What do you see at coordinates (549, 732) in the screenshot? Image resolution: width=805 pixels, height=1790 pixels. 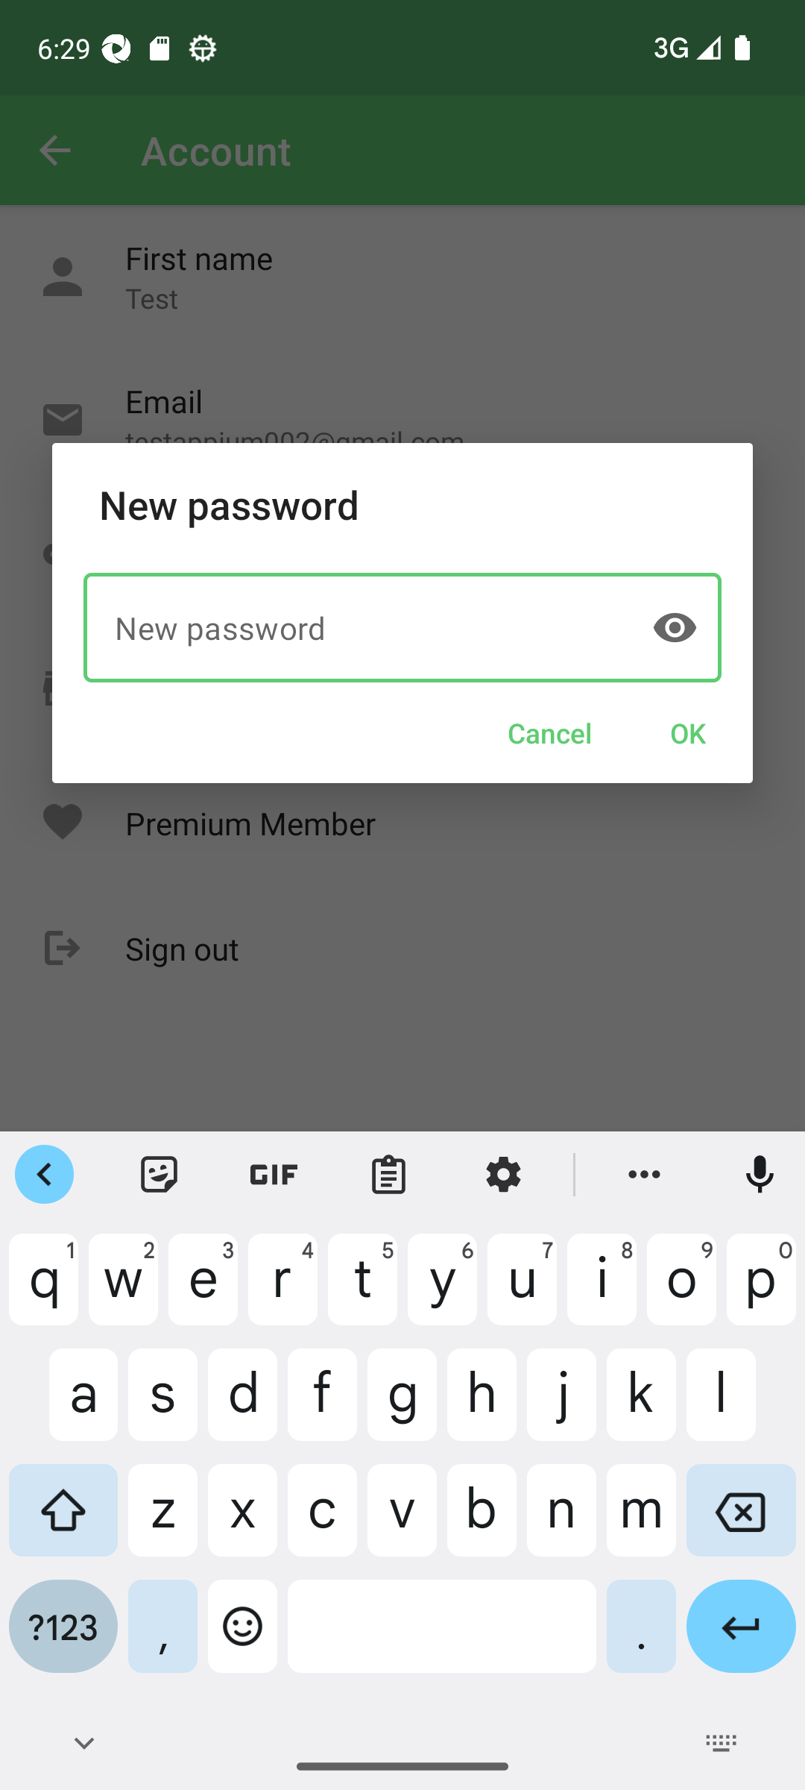 I see `Cancel` at bounding box center [549, 732].